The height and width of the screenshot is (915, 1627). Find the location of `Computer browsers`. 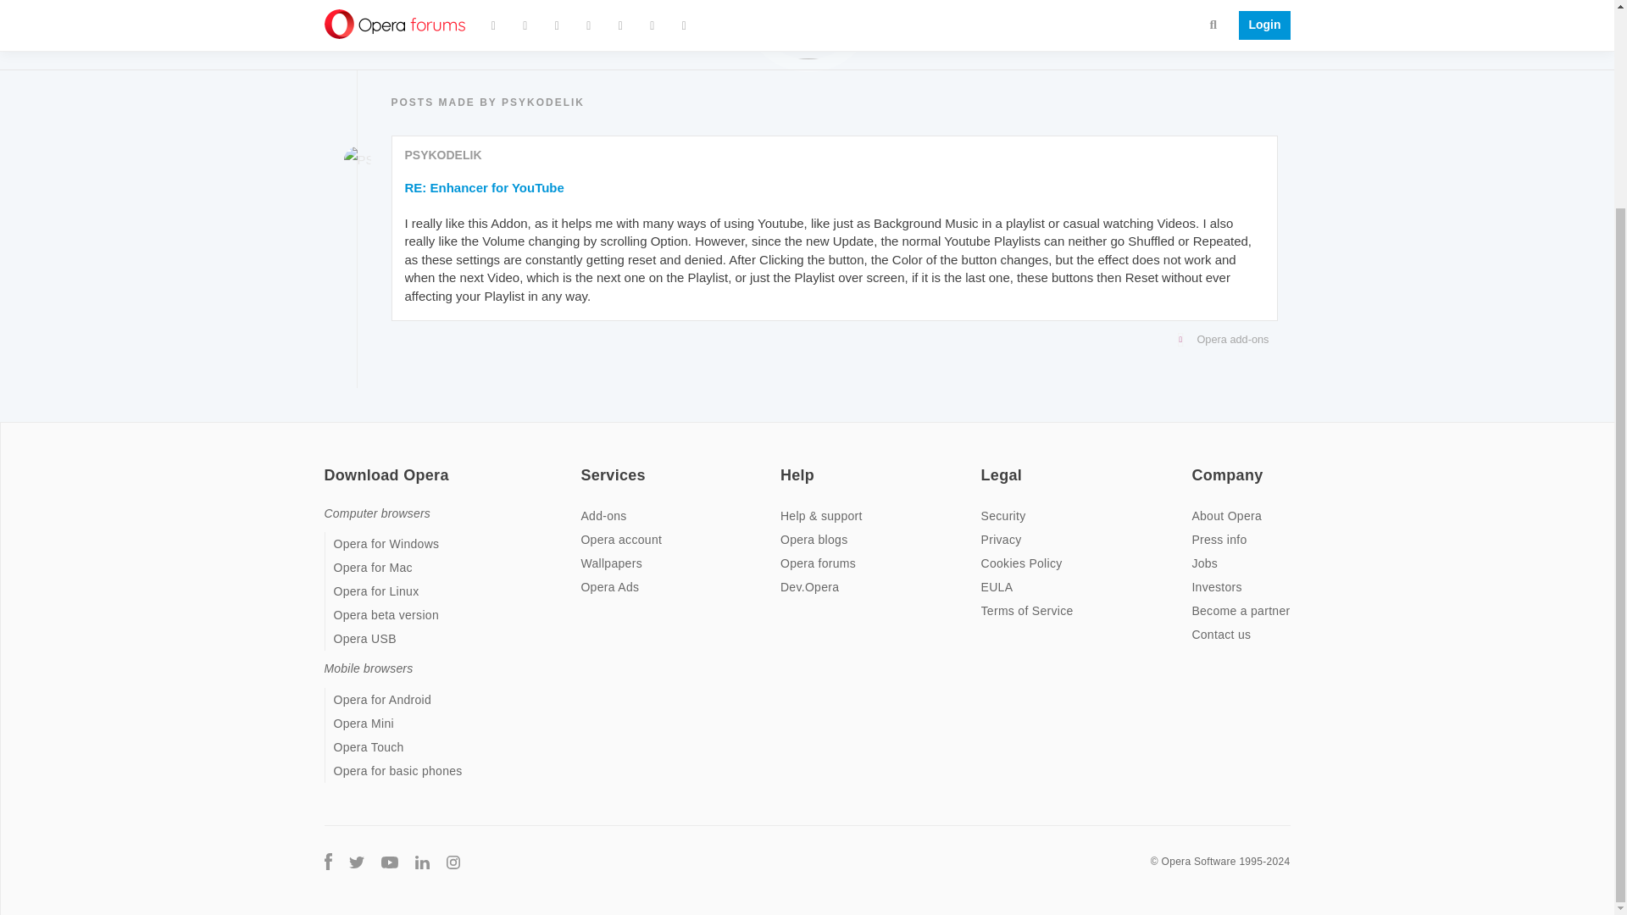

Computer browsers is located at coordinates (377, 513).